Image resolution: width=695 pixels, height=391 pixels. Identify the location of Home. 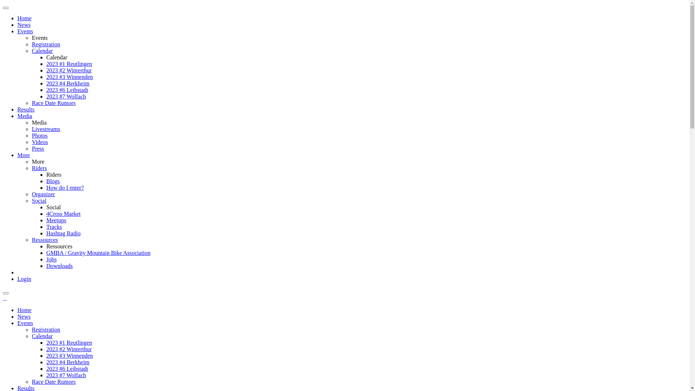
(25, 18).